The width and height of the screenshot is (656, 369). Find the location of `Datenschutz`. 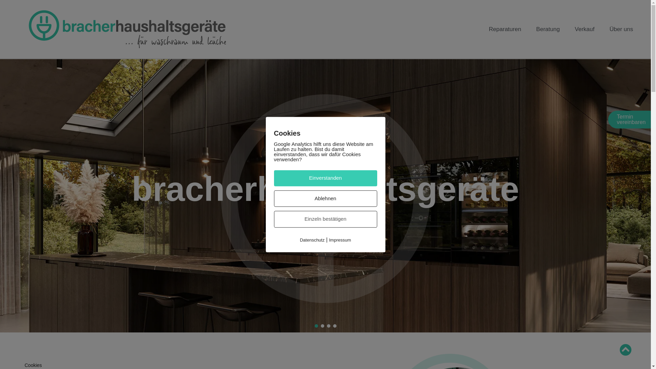

Datenschutz is located at coordinates (312, 240).